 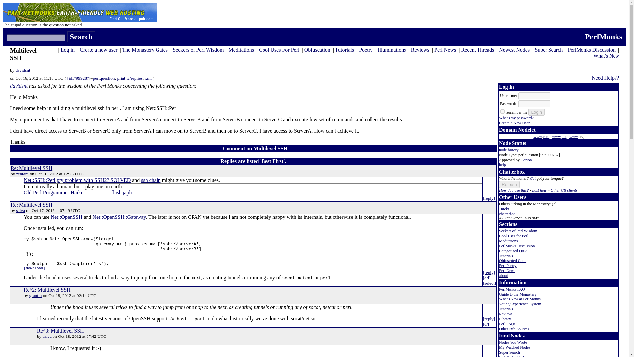 I want to click on What's New, so click(x=606, y=56).